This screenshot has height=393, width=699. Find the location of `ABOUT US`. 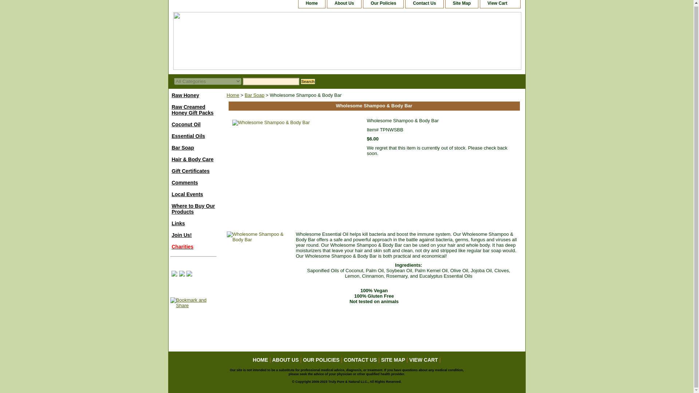

ABOUT US is located at coordinates (285, 360).